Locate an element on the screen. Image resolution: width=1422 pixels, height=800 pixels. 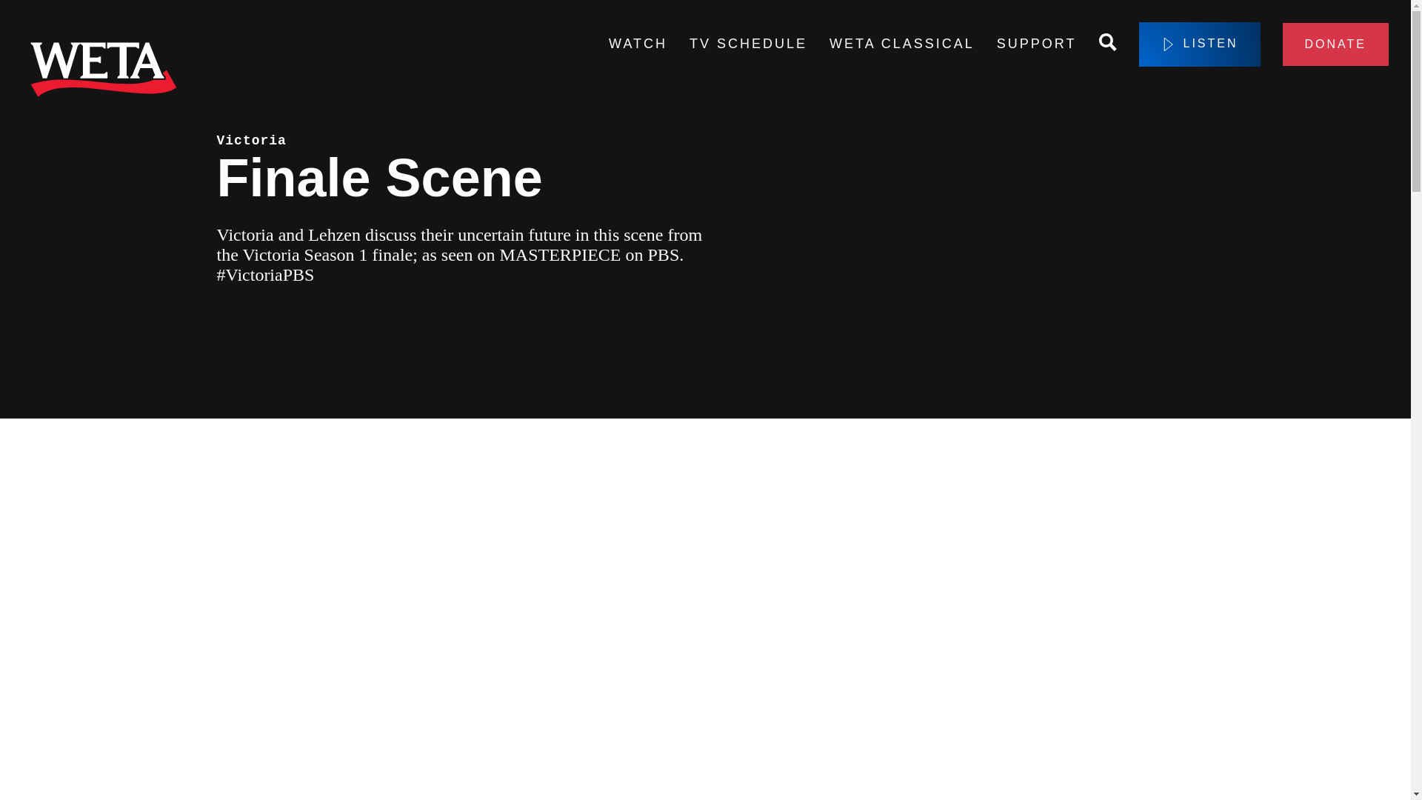
DONATE is located at coordinates (1335, 44).